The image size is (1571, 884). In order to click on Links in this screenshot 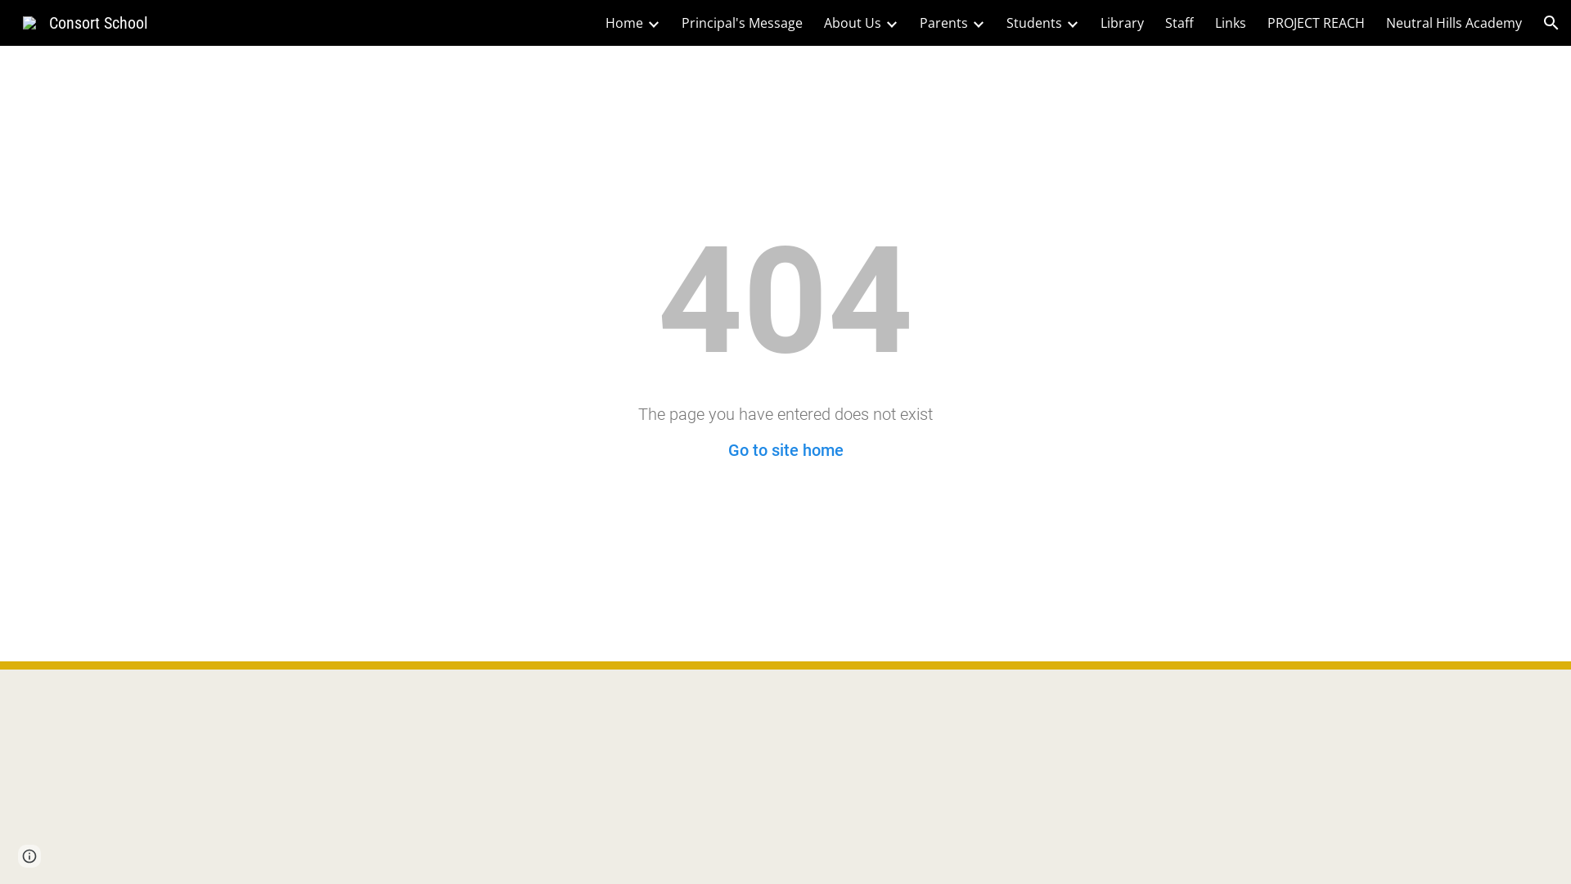, I will do `click(1231, 23)`.